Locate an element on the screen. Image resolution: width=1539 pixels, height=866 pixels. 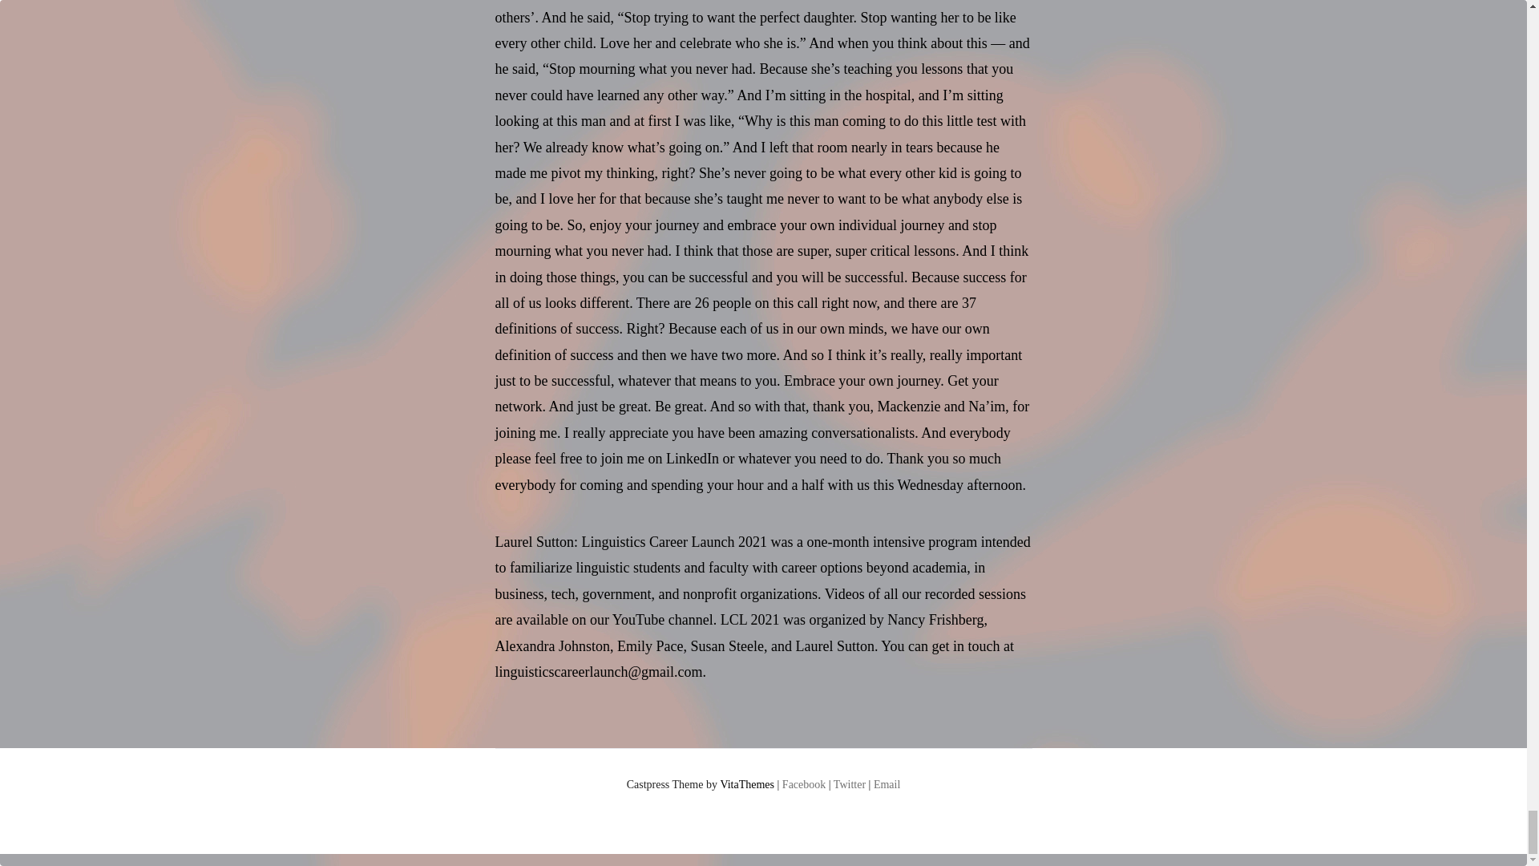
VitaThemes is located at coordinates (747, 784).